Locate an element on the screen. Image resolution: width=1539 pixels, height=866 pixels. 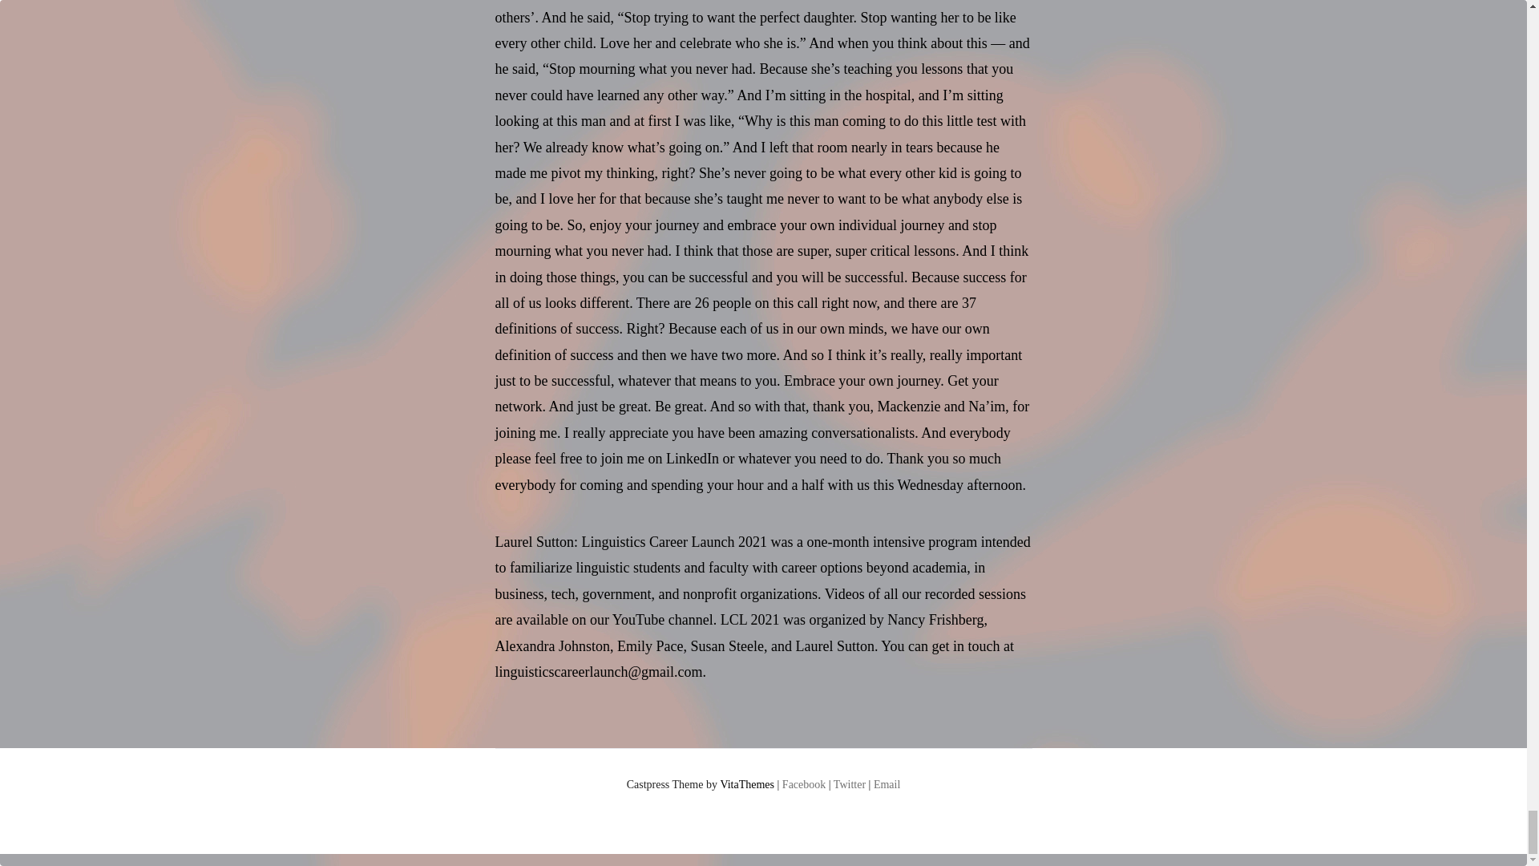
VitaThemes is located at coordinates (747, 784).